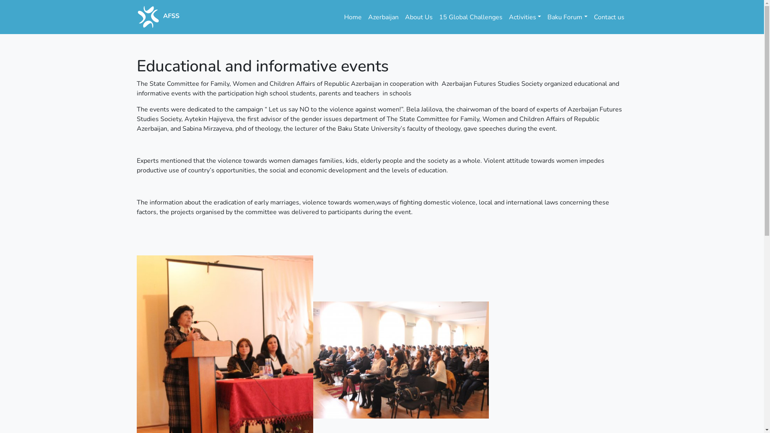  What do you see at coordinates (609, 17) in the screenshot?
I see `Contact us` at bounding box center [609, 17].